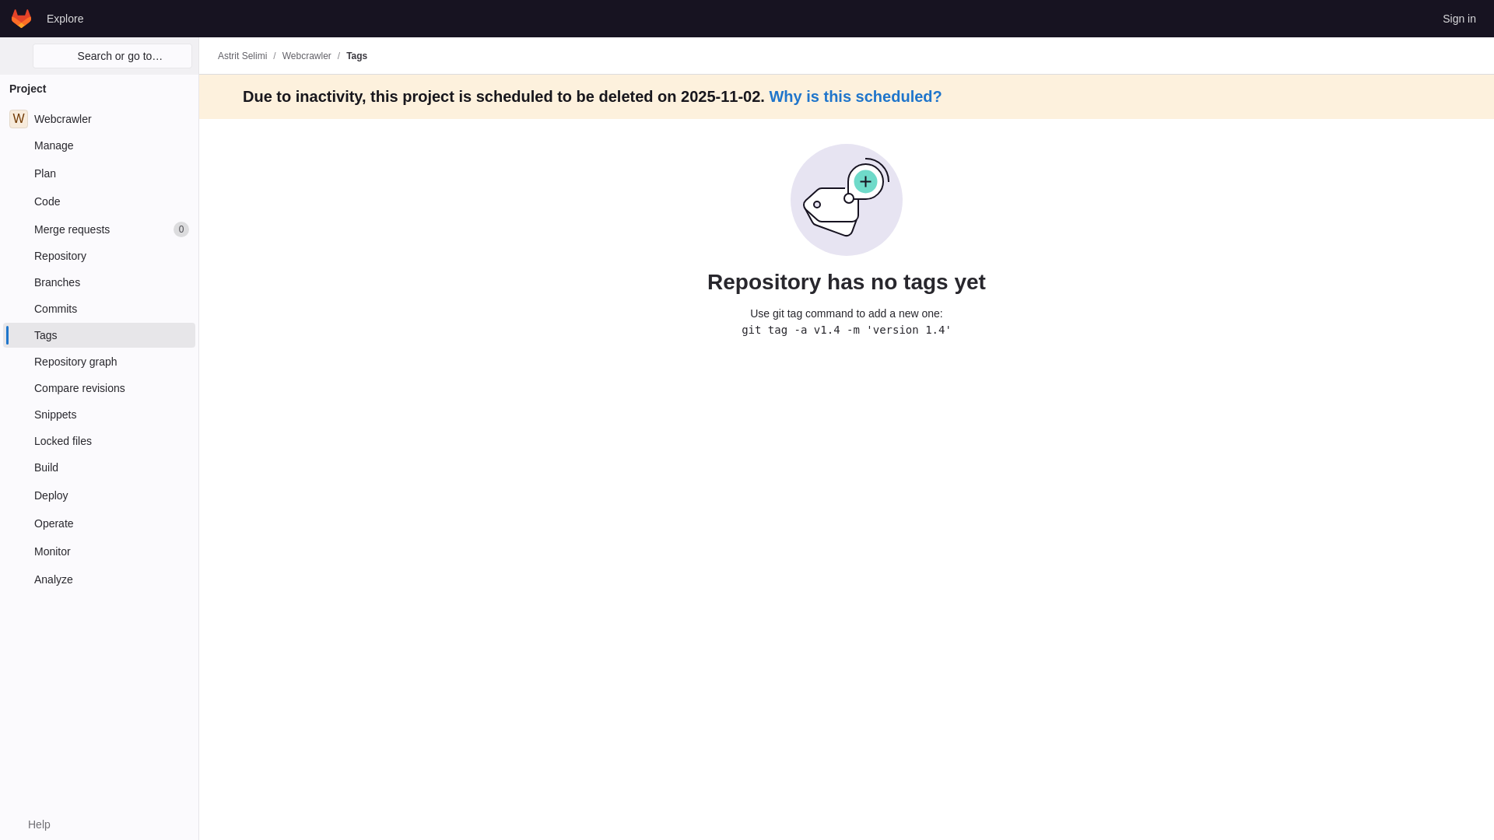  I want to click on Repository graph, so click(99, 361).